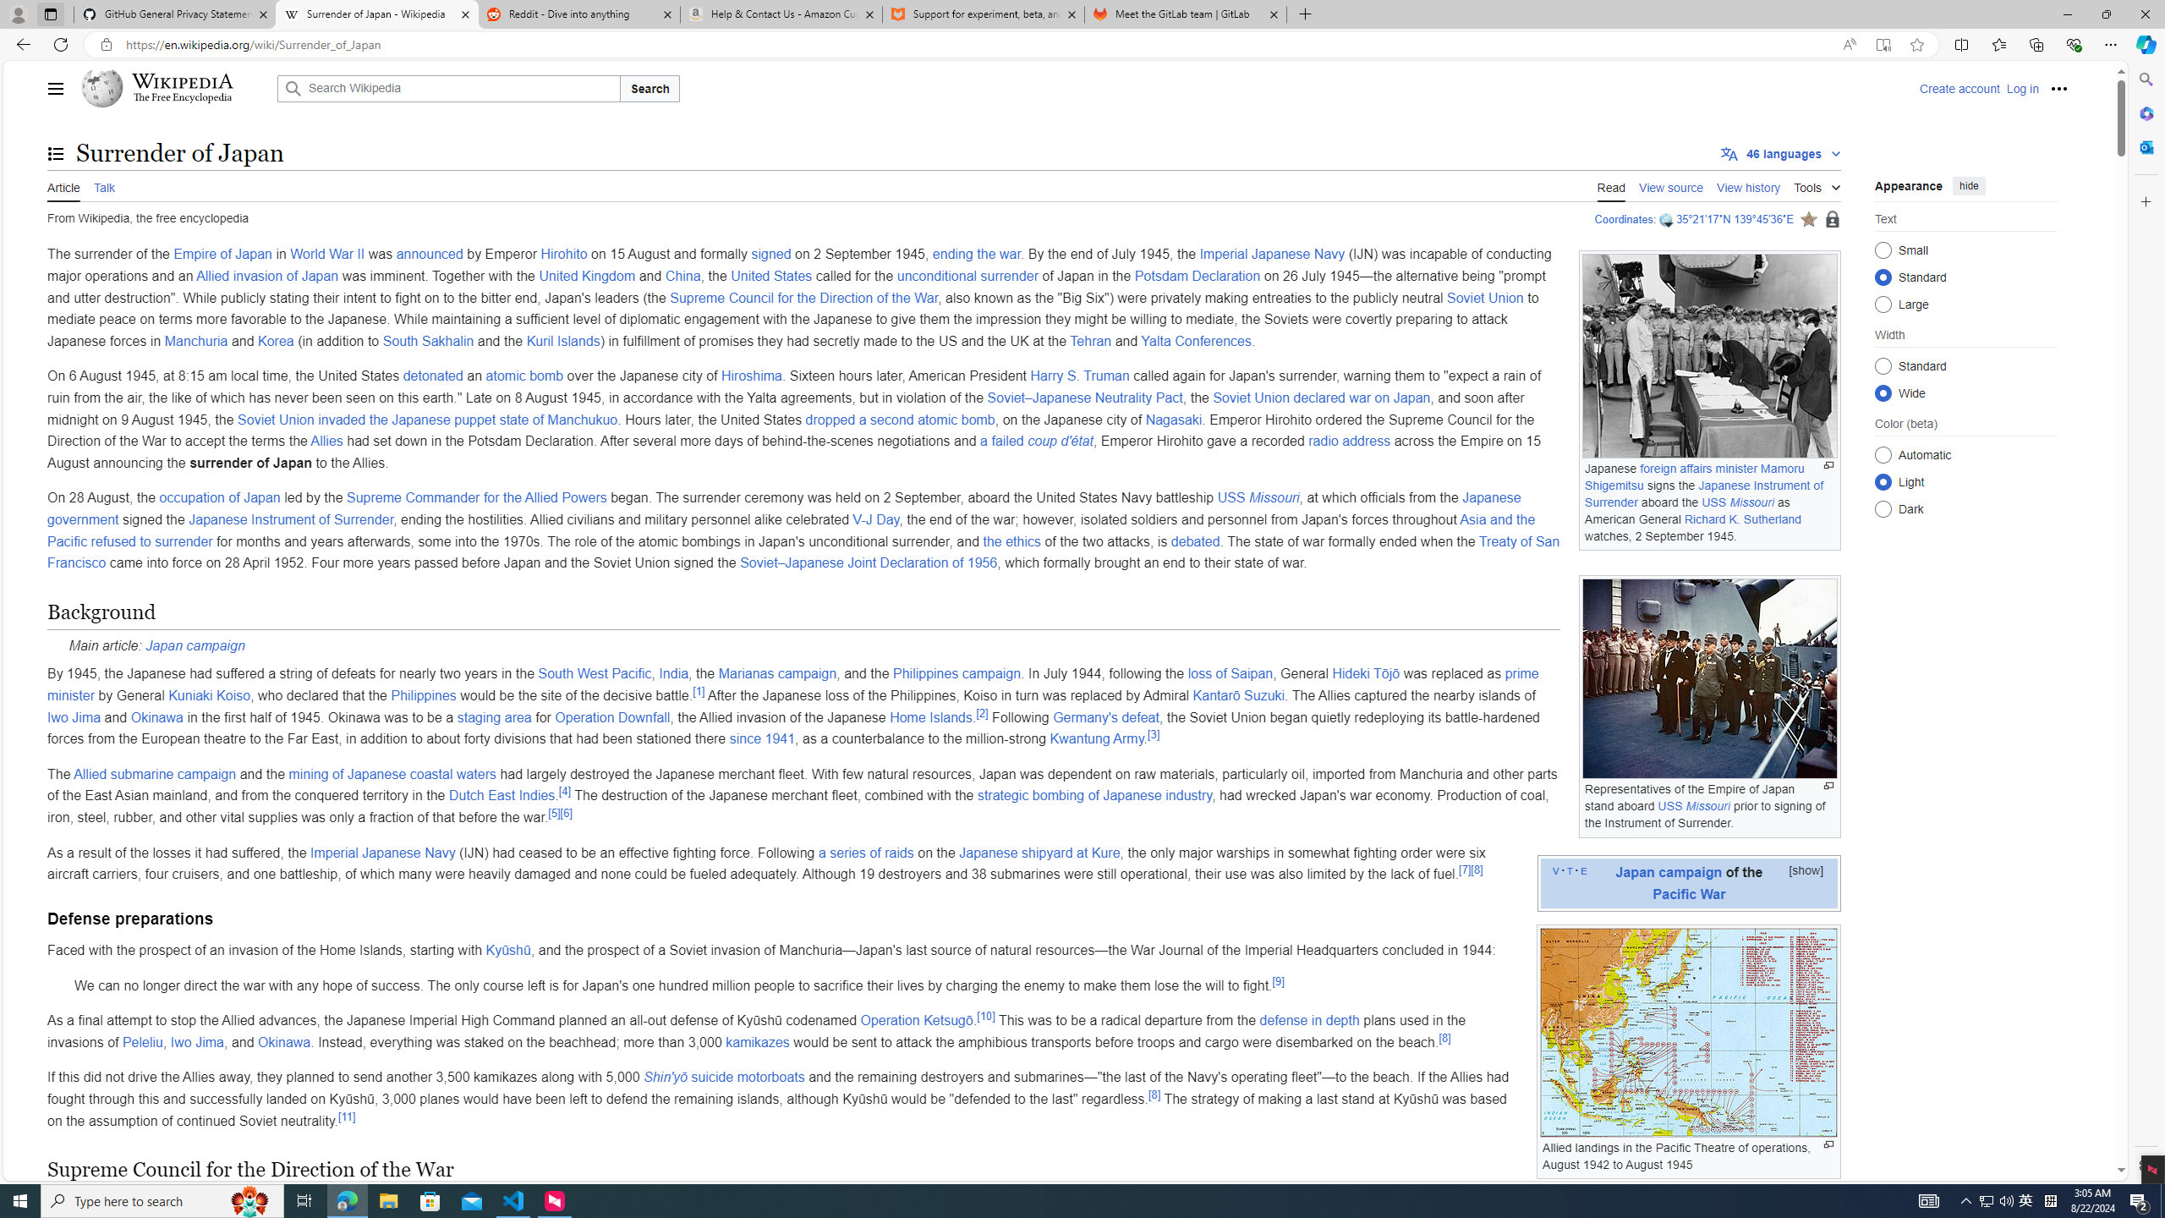  I want to click on Talk, so click(103, 185).